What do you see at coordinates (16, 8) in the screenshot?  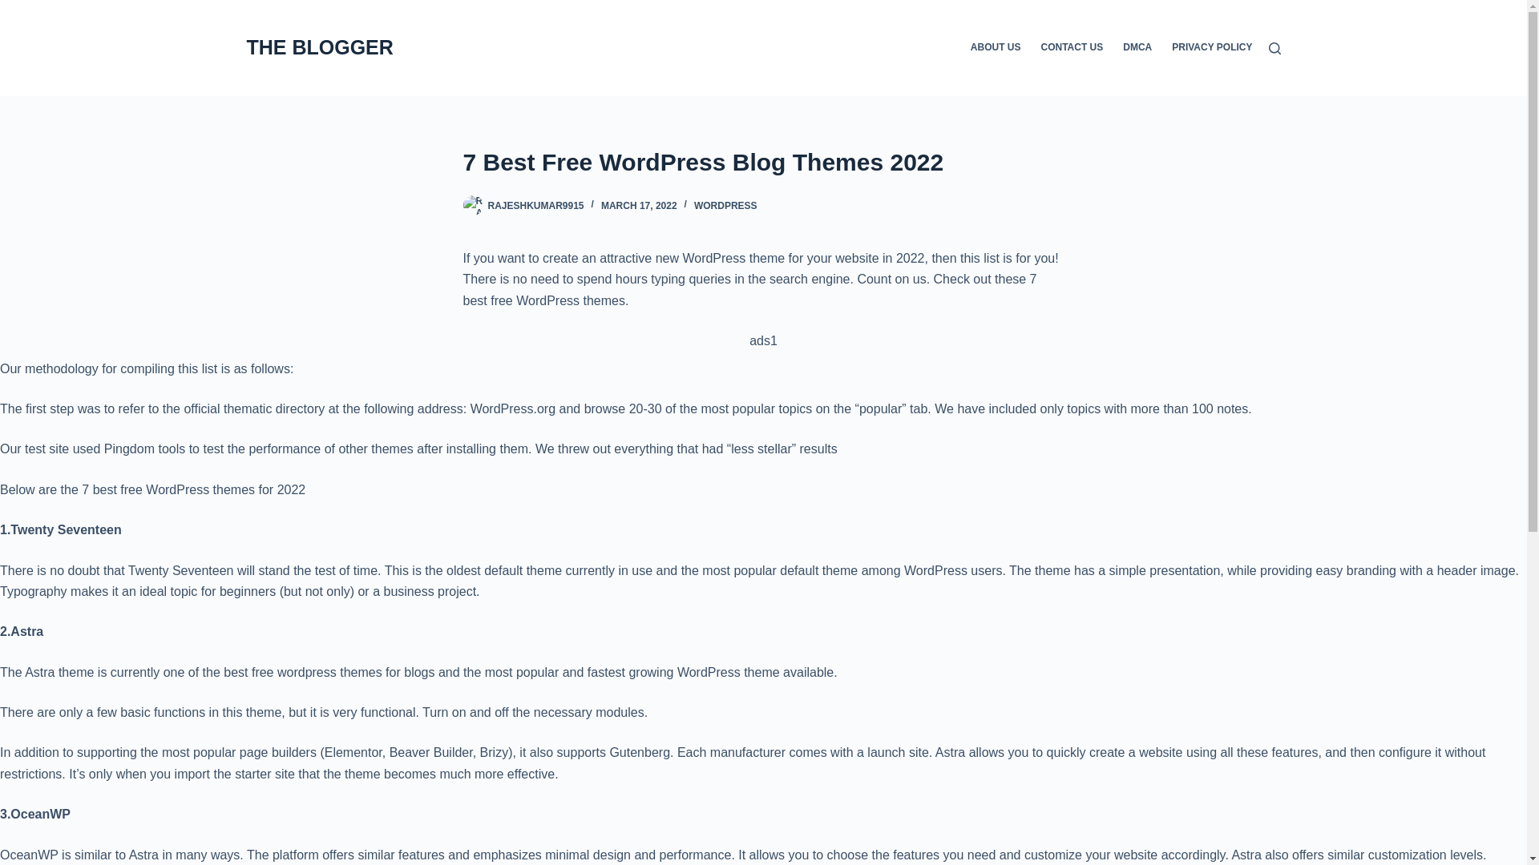 I see `Skip to content` at bounding box center [16, 8].